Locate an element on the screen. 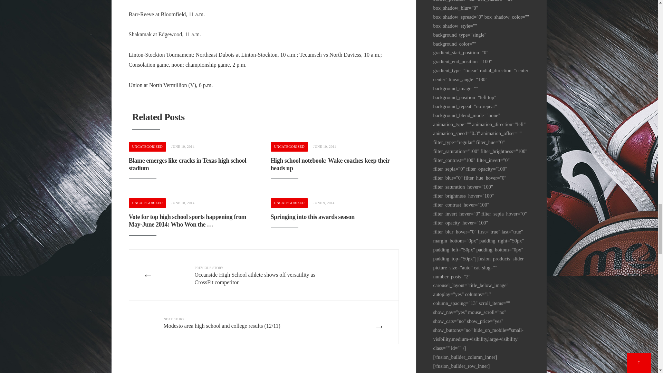 Image resolution: width=663 pixels, height=373 pixels. UNCATEGORIZED is located at coordinates (147, 203).